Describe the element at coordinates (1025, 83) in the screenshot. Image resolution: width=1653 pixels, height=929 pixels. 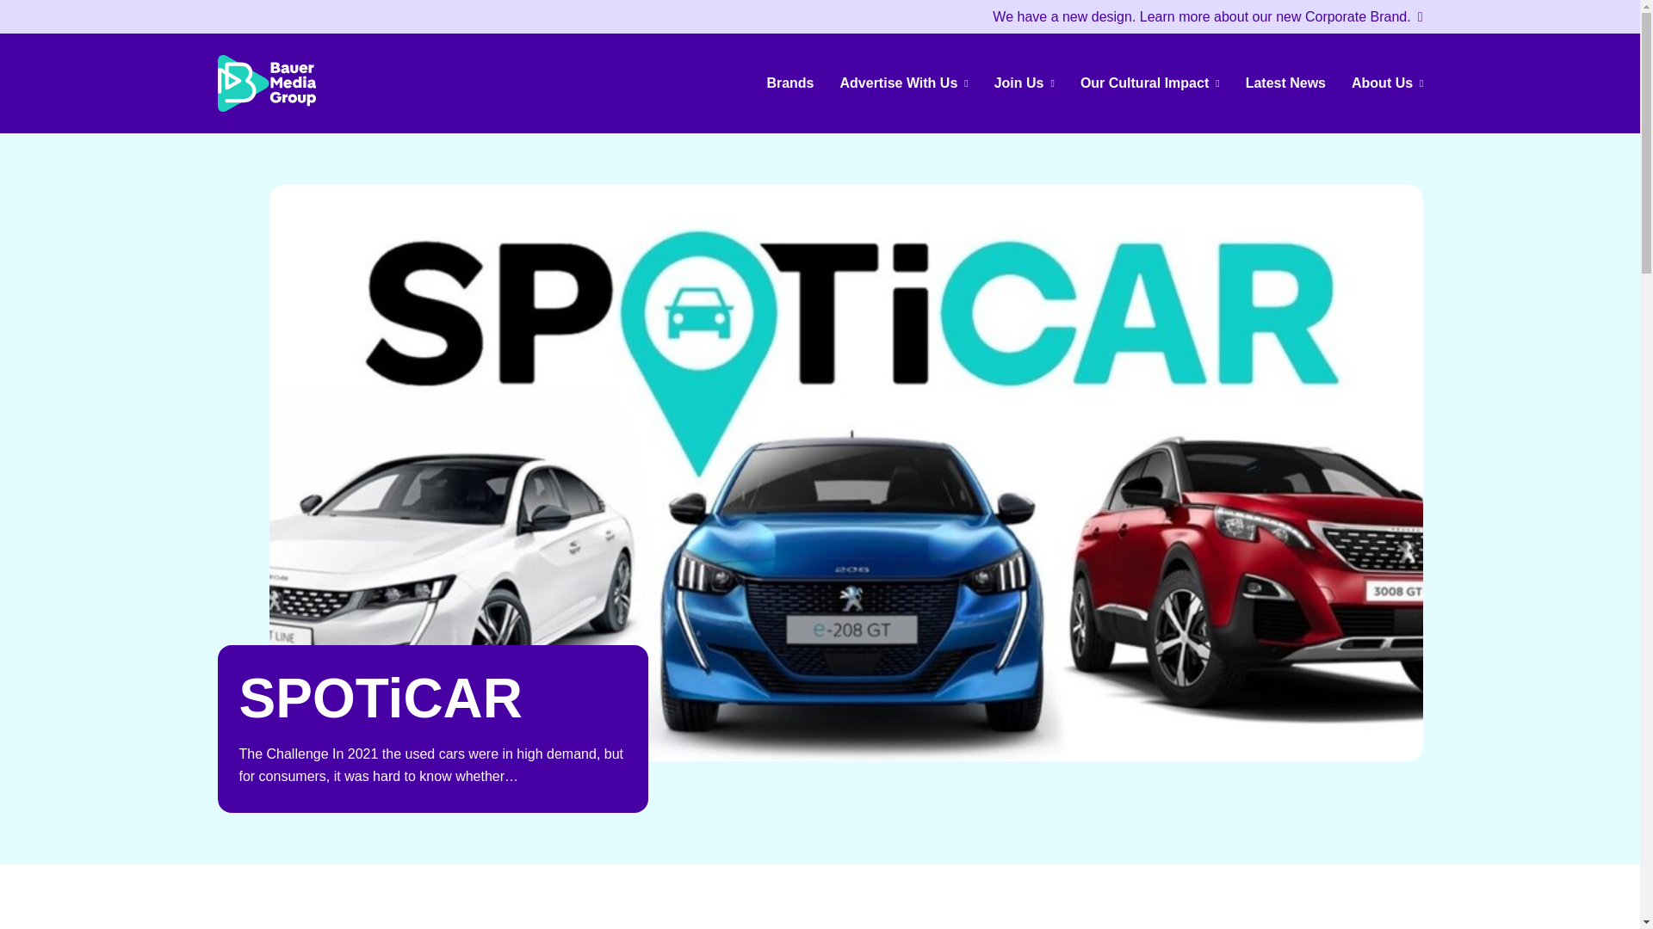
I see `Join Us` at that location.